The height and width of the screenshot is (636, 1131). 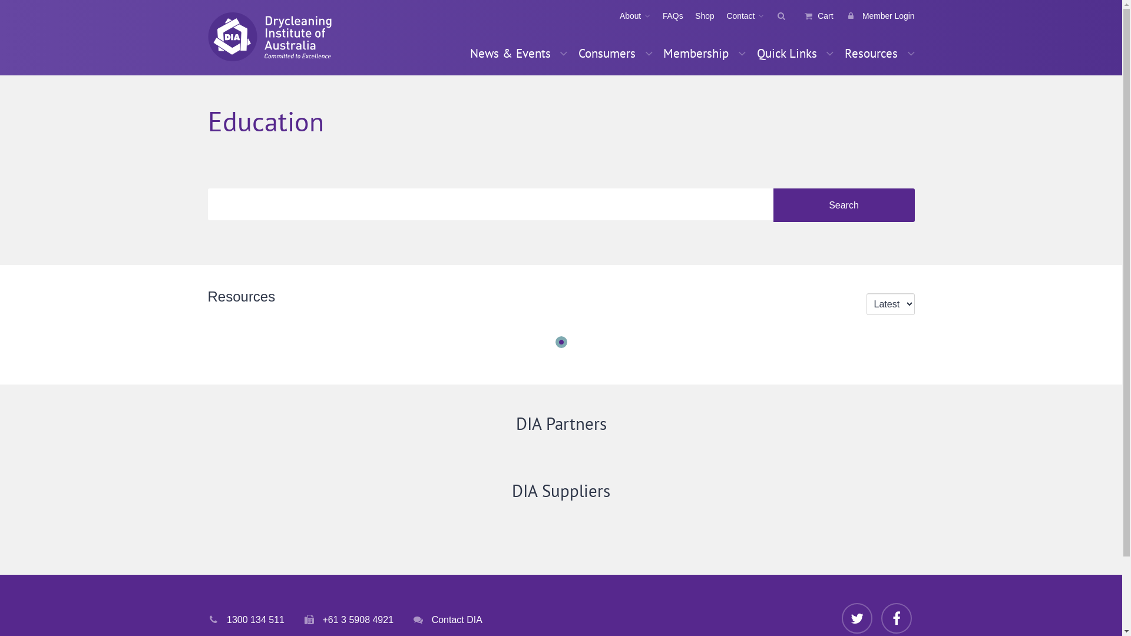 I want to click on Shop, so click(x=699, y=16).